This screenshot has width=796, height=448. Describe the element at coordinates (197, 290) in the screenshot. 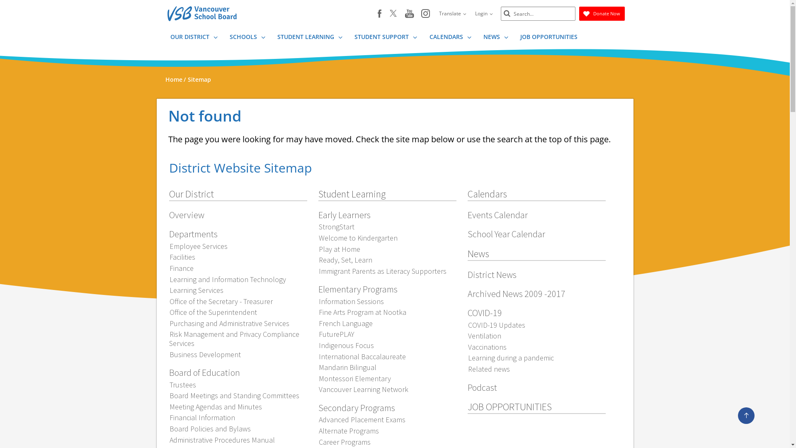

I see `Learning Services` at that location.